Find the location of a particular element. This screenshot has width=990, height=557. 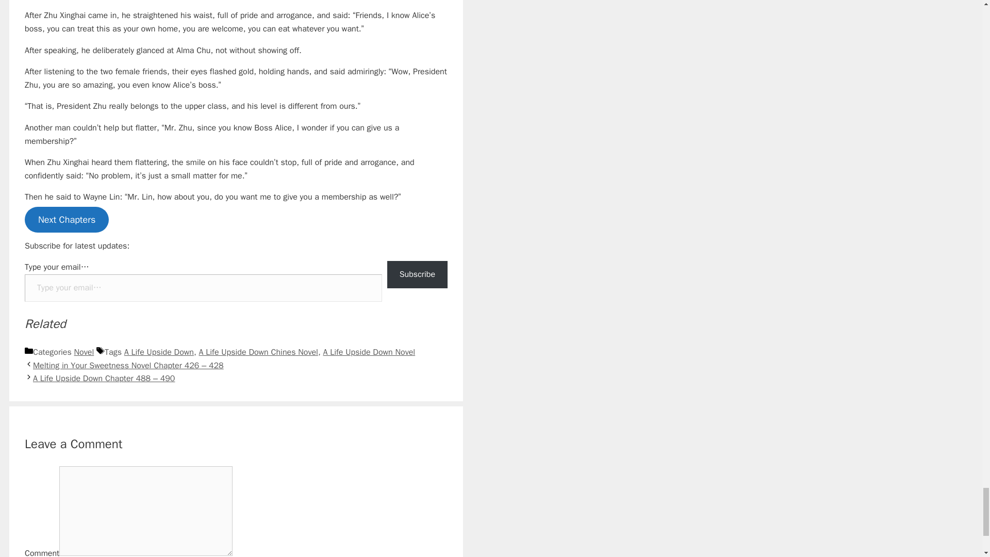

Next Chapters is located at coordinates (67, 220).